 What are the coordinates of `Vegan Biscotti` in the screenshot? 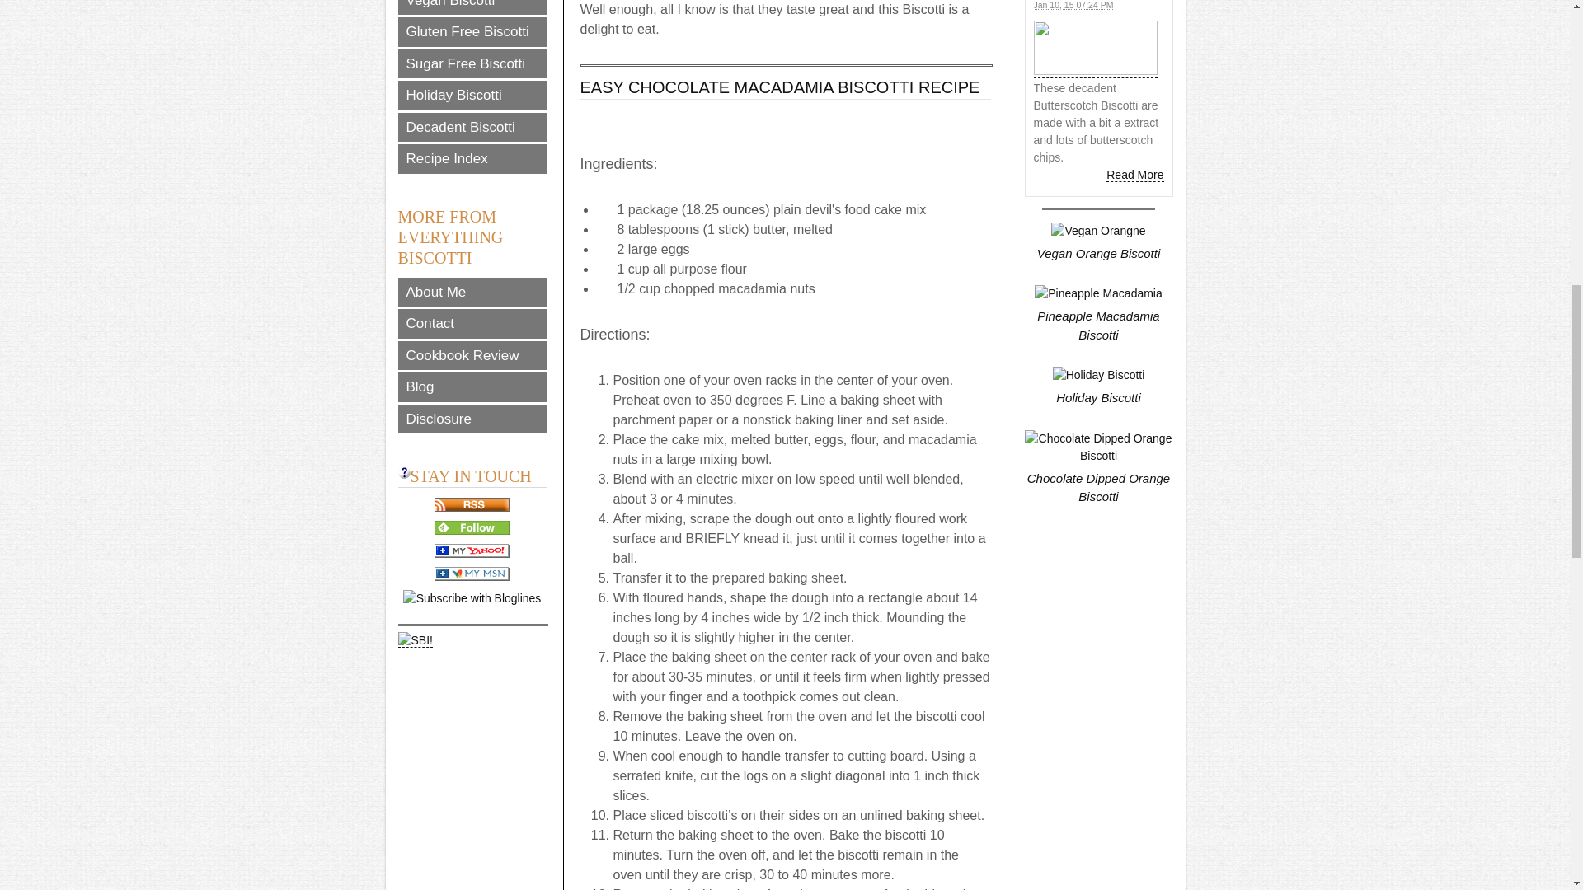 It's located at (472, 7).